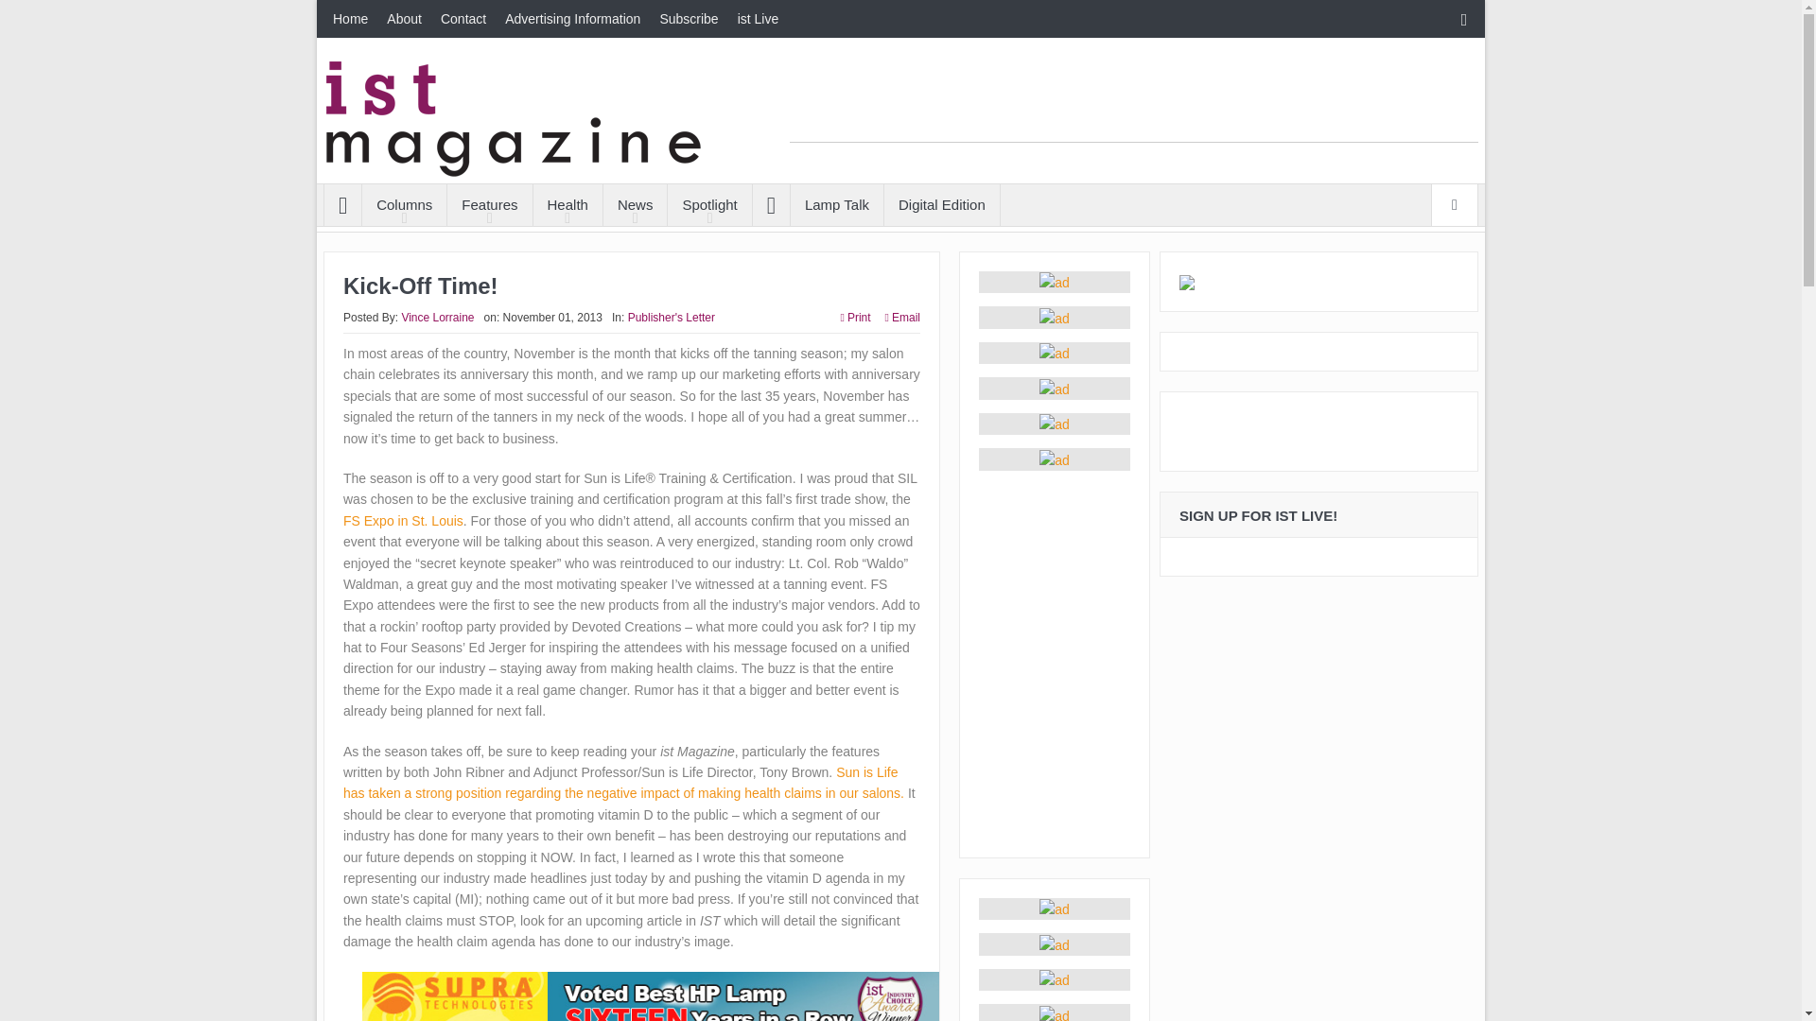 Image resolution: width=1816 pixels, height=1021 pixels. What do you see at coordinates (489, 204) in the screenshot?
I see `Features` at bounding box center [489, 204].